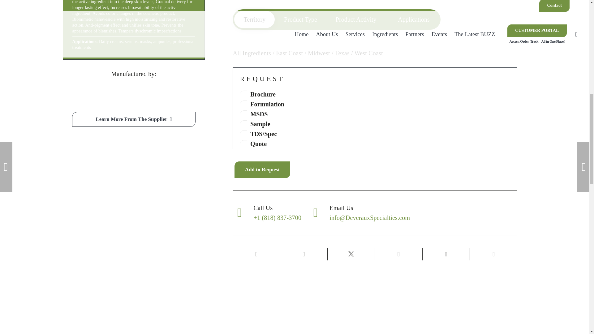  Describe the element at coordinates (252, 53) in the screenshot. I see `All Ingredients` at that location.